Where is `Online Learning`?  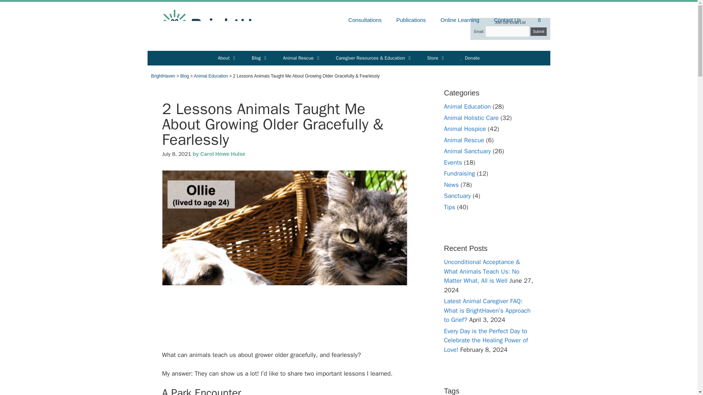 Online Learning is located at coordinates (460, 20).